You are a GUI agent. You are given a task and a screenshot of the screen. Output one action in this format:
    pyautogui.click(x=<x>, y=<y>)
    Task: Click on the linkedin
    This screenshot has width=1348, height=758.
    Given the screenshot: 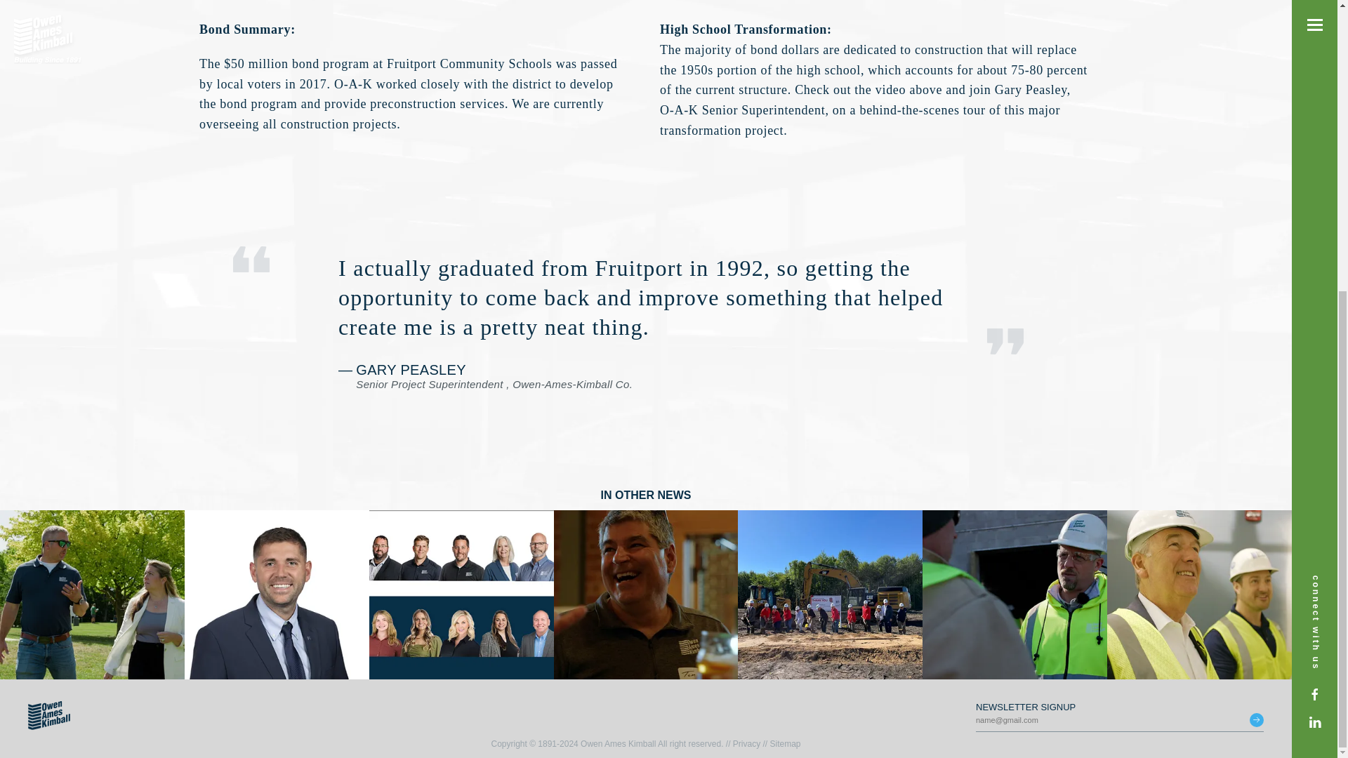 What is the action you would take?
    pyautogui.click(x=1314, y=255)
    